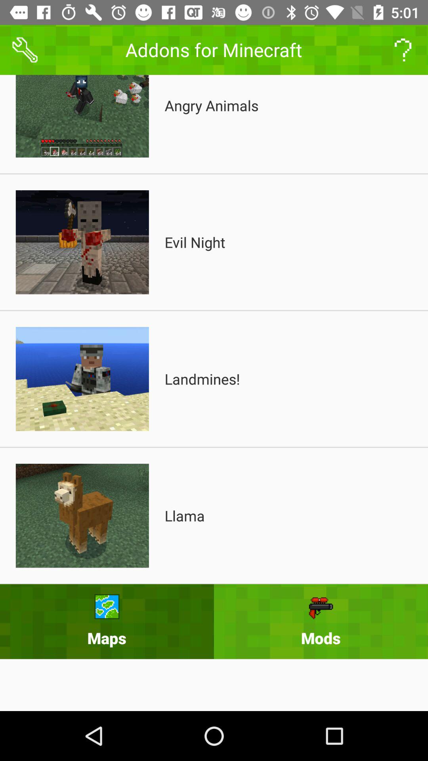 This screenshot has height=761, width=428. Describe the element at coordinates (185, 516) in the screenshot. I see `turn on llama icon` at that location.